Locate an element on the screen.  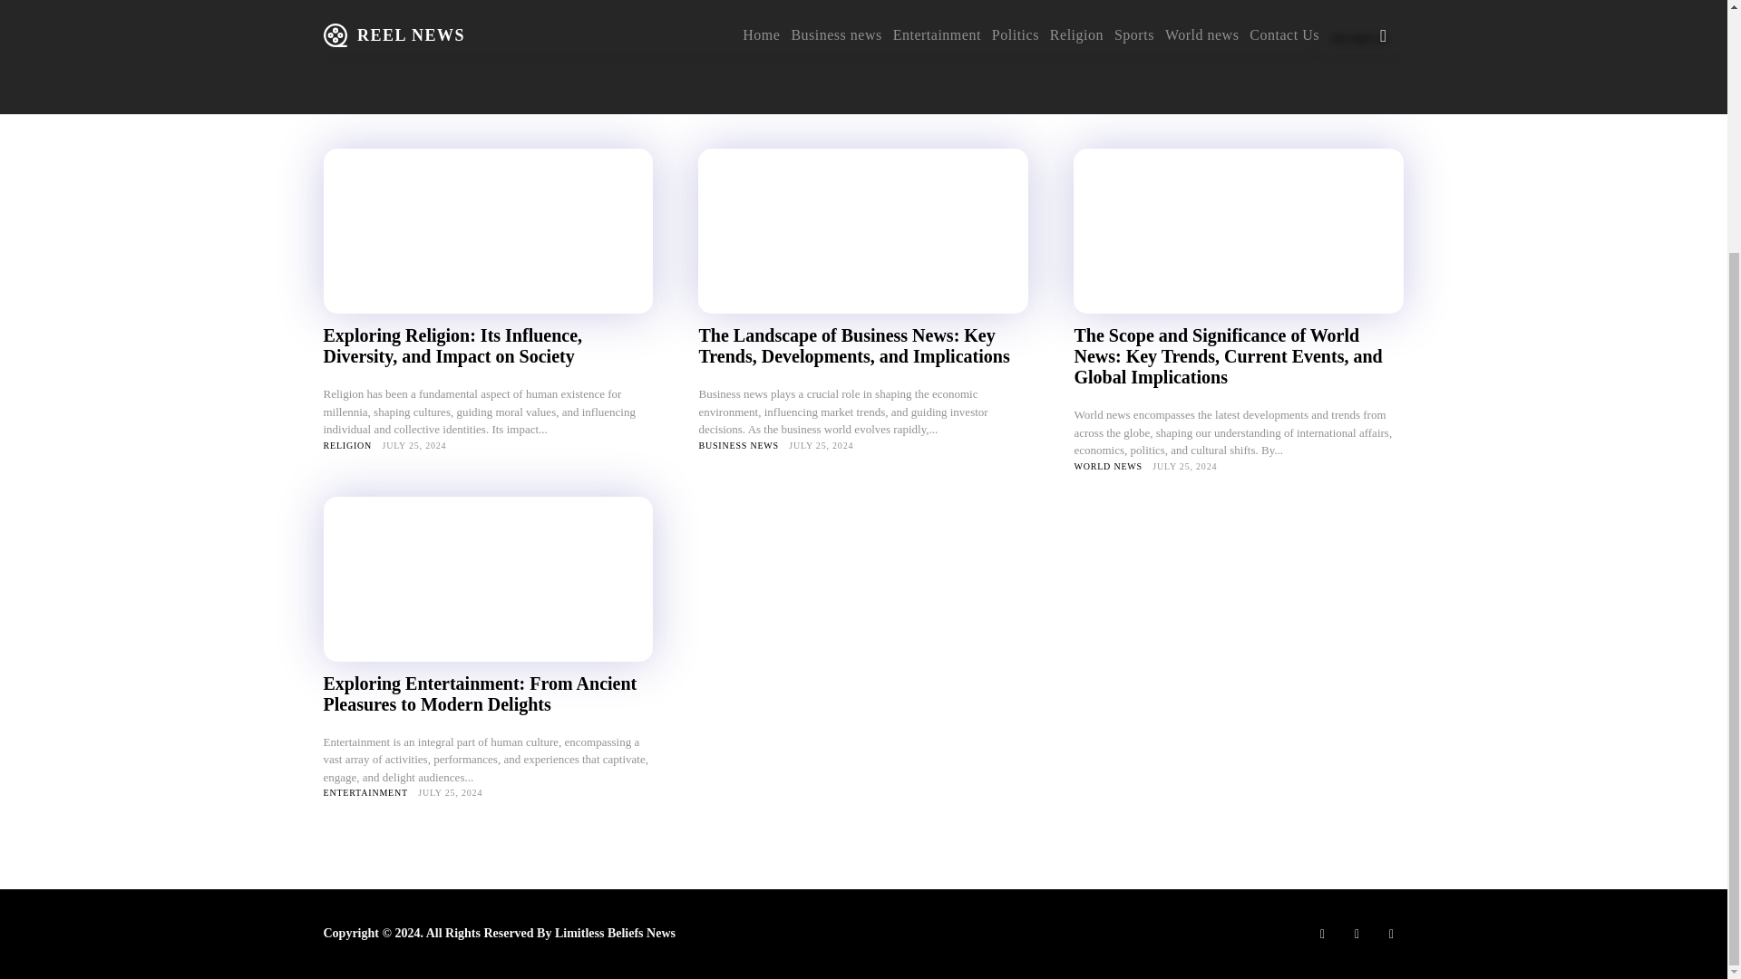
RELIGION is located at coordinates (346, 444).